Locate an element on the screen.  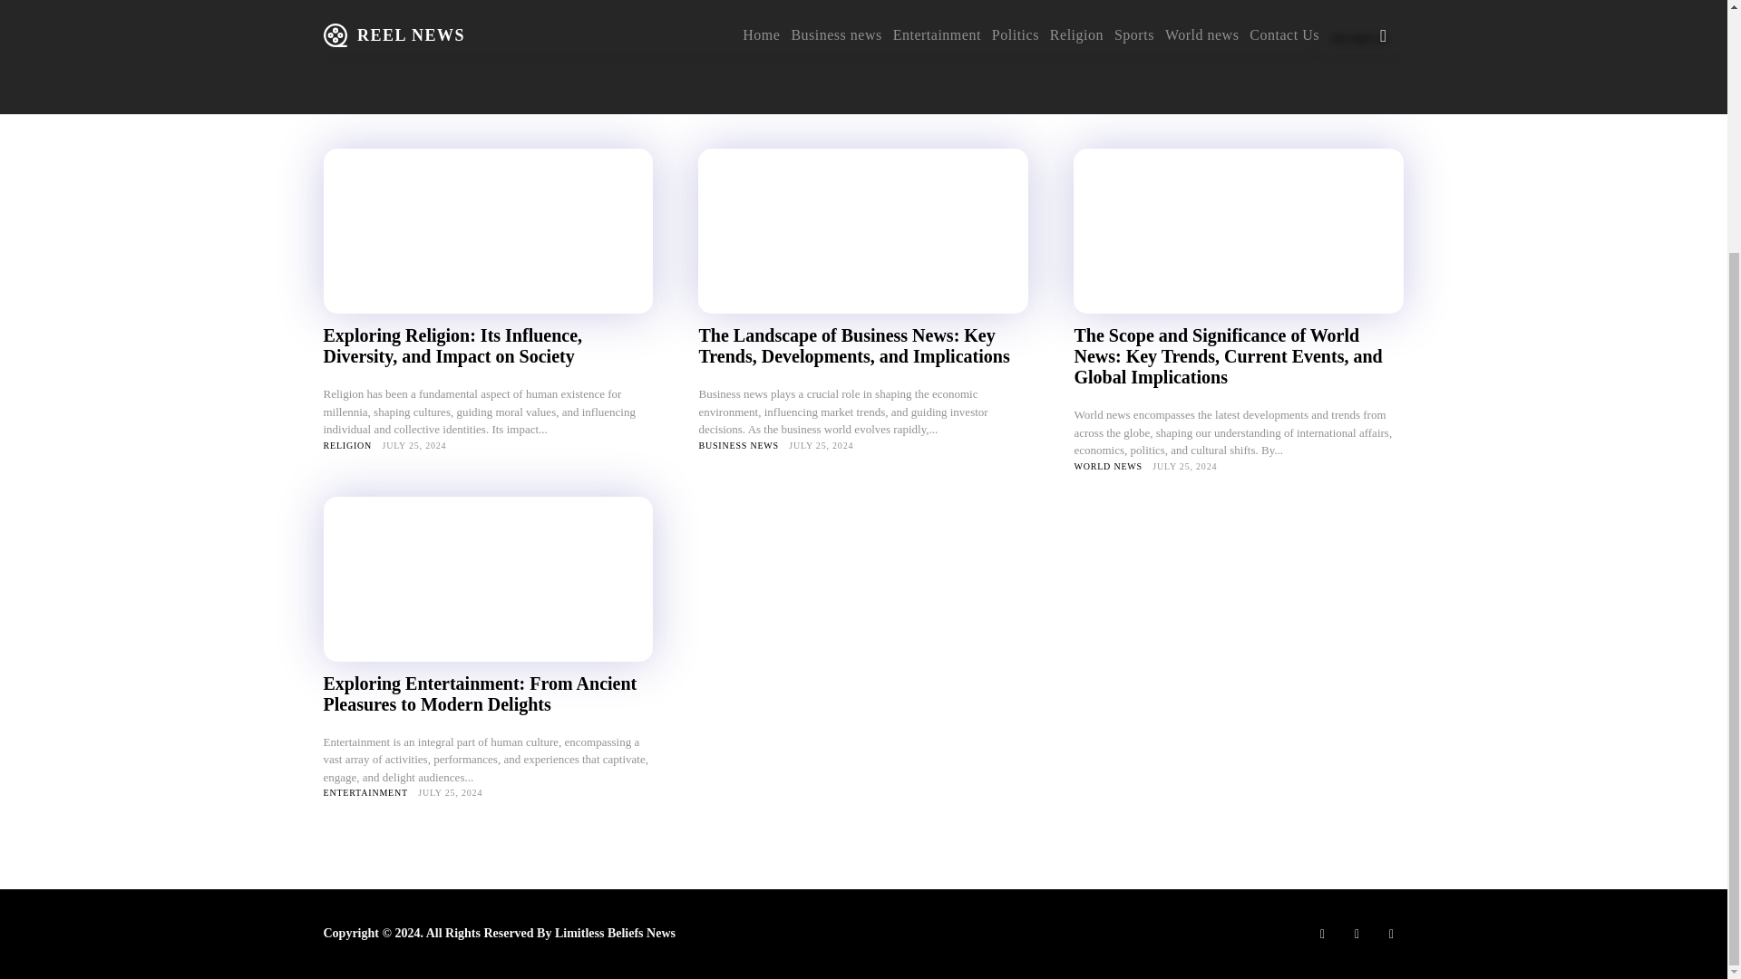
RELIGION is located at coordinates (346, 444).